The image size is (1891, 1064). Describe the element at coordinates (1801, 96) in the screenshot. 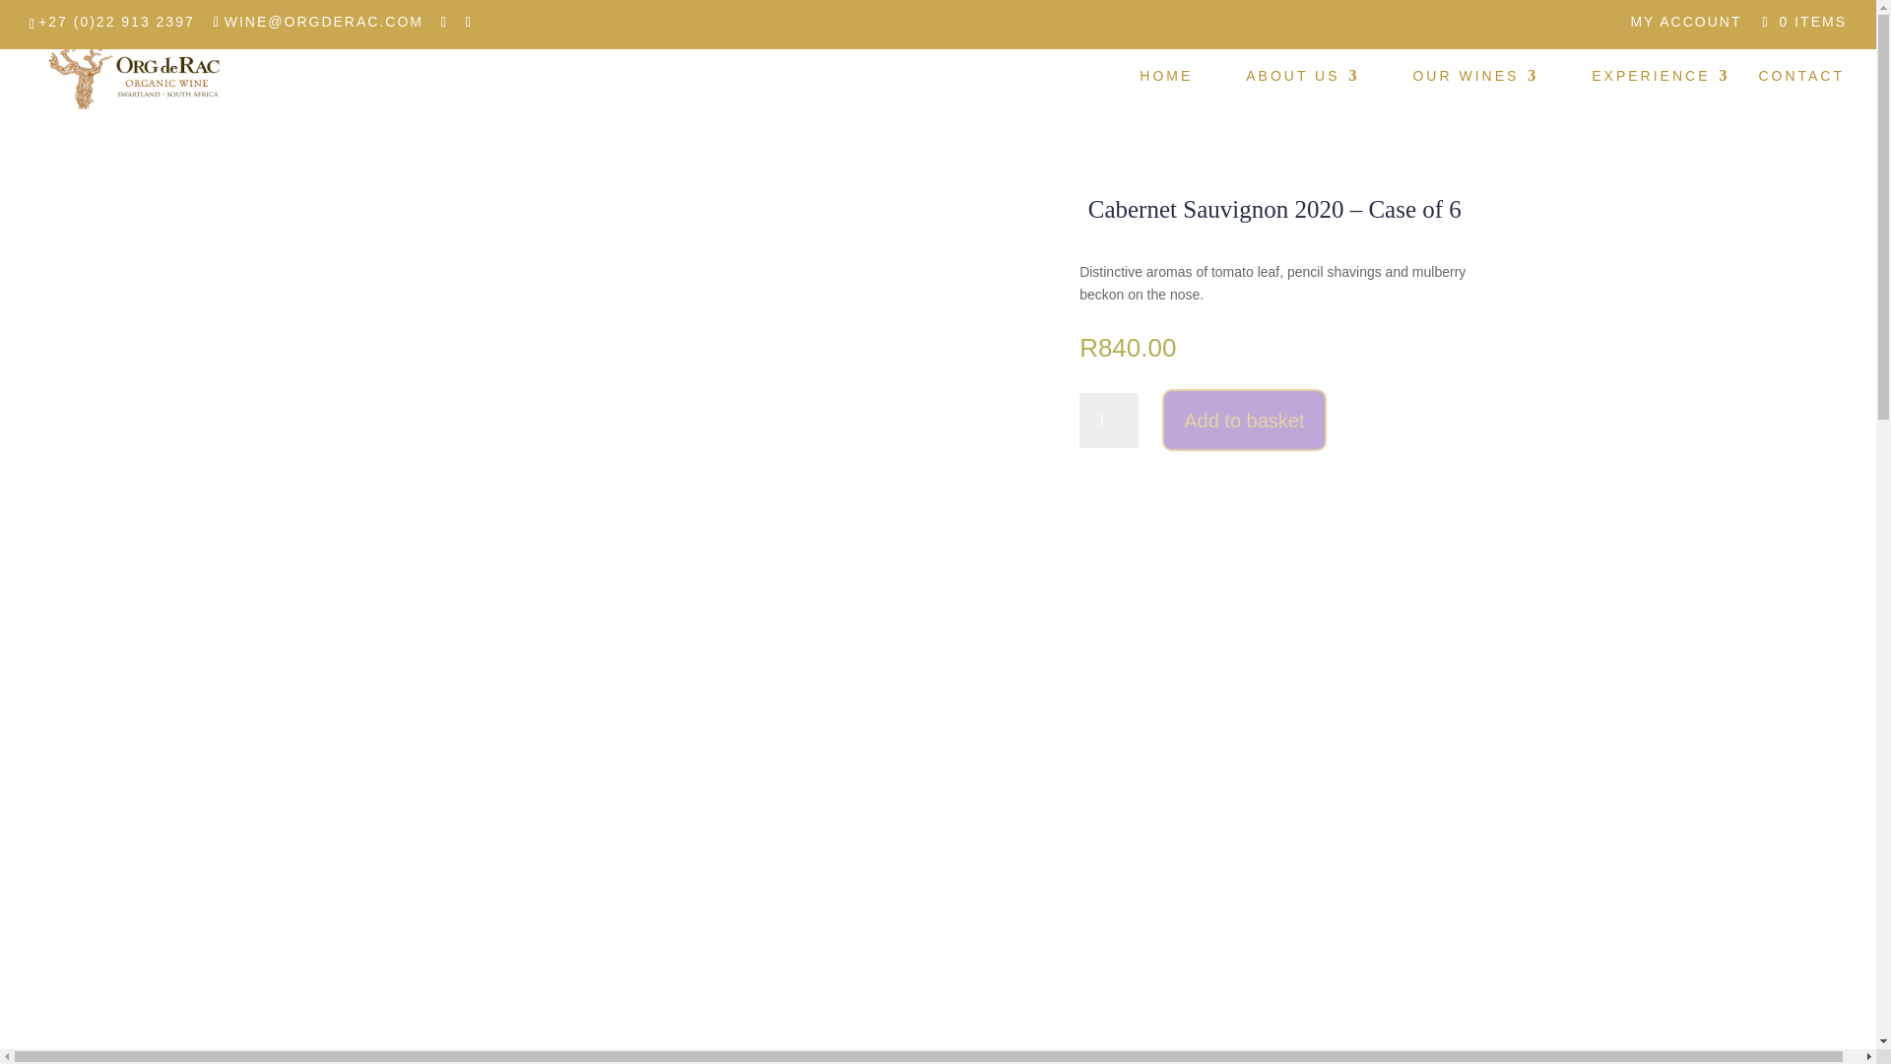

I see `CONTACT` at that location.